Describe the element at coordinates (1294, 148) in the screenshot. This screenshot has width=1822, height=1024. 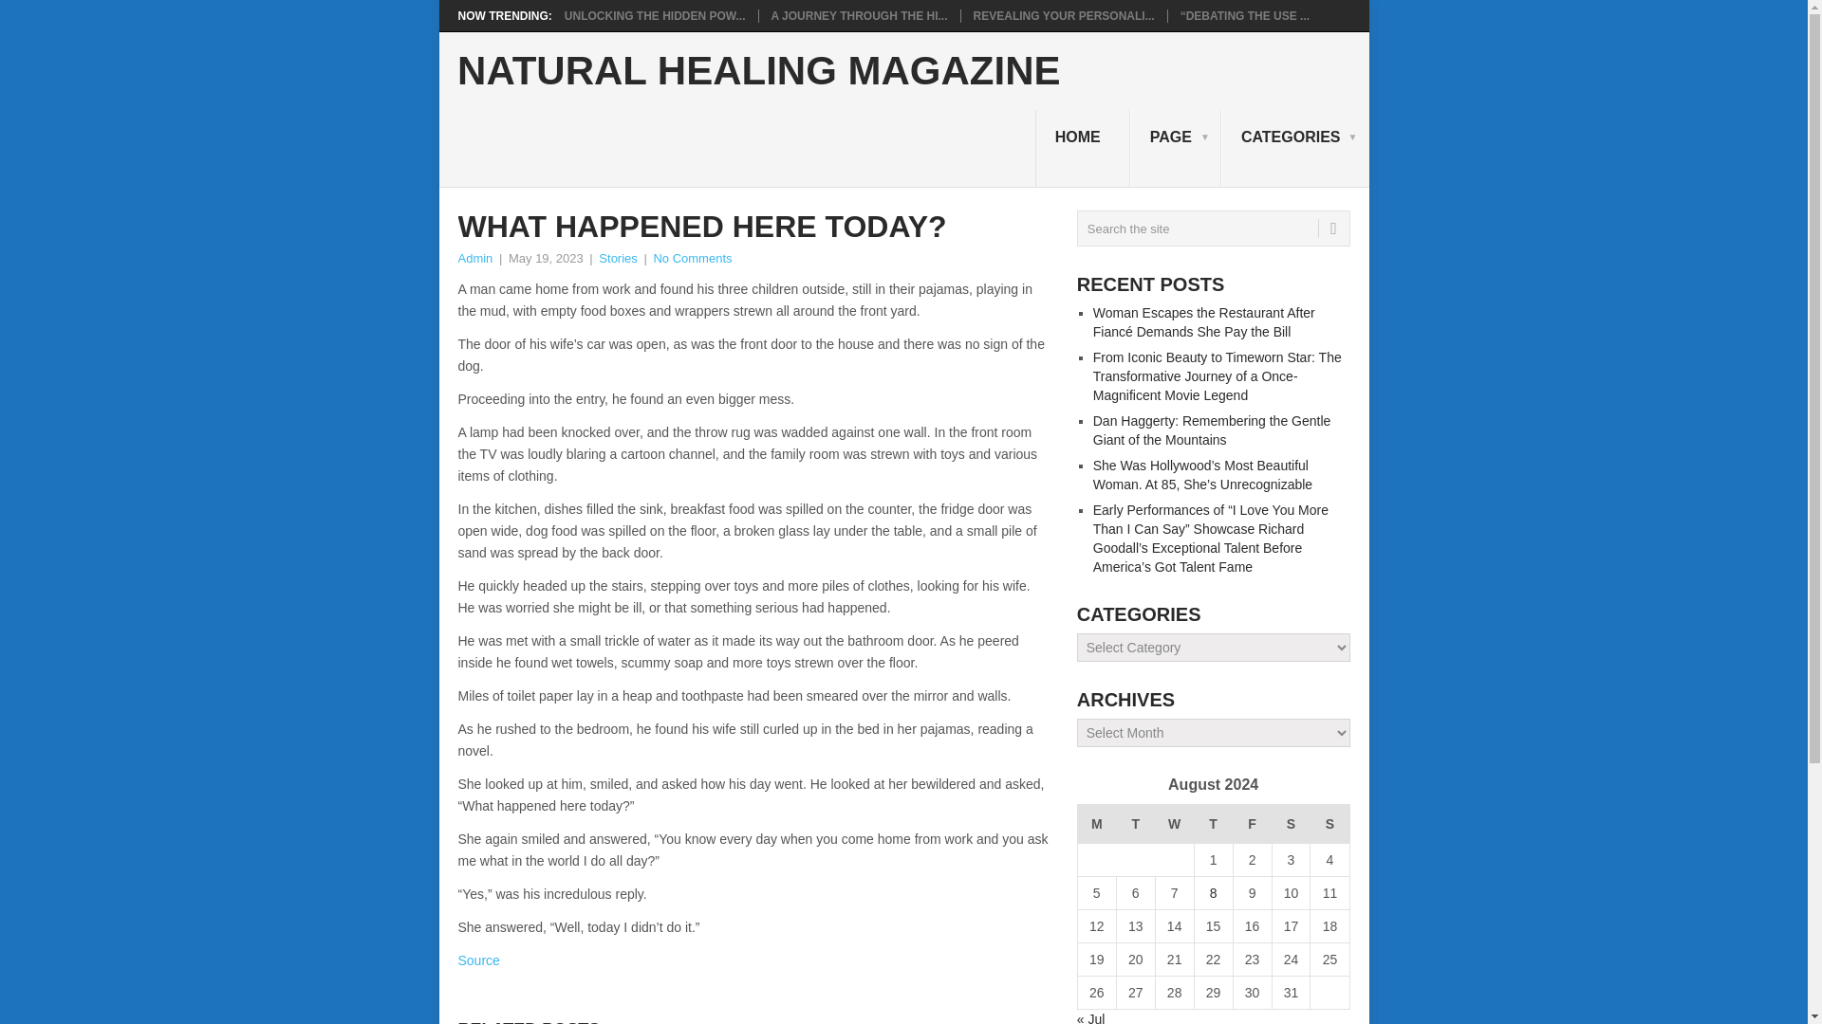
I see `CATEGORIES` at that location.